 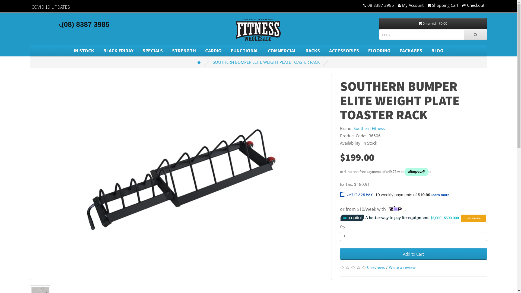 I want to click on BLACK FRIDAY, so click(x=118, y=51).